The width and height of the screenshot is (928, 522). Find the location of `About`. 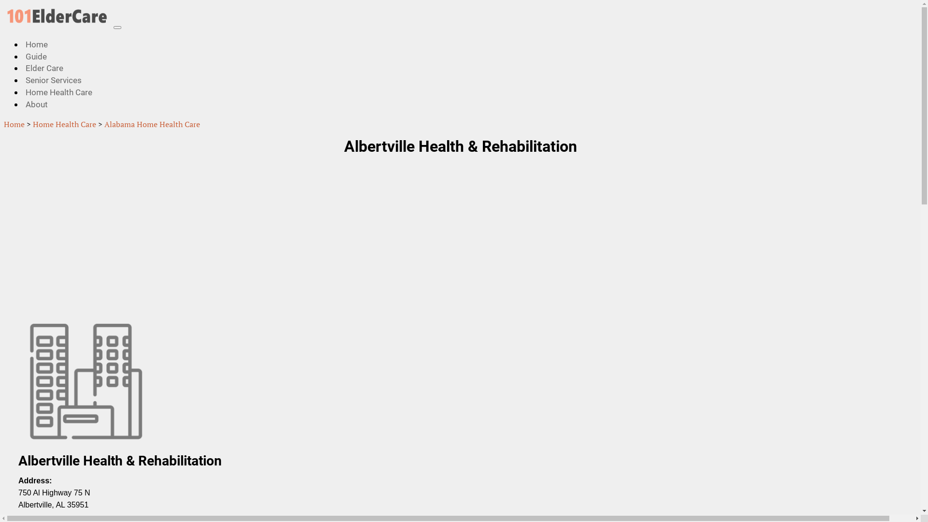

About is located at coordinates (37, 104).